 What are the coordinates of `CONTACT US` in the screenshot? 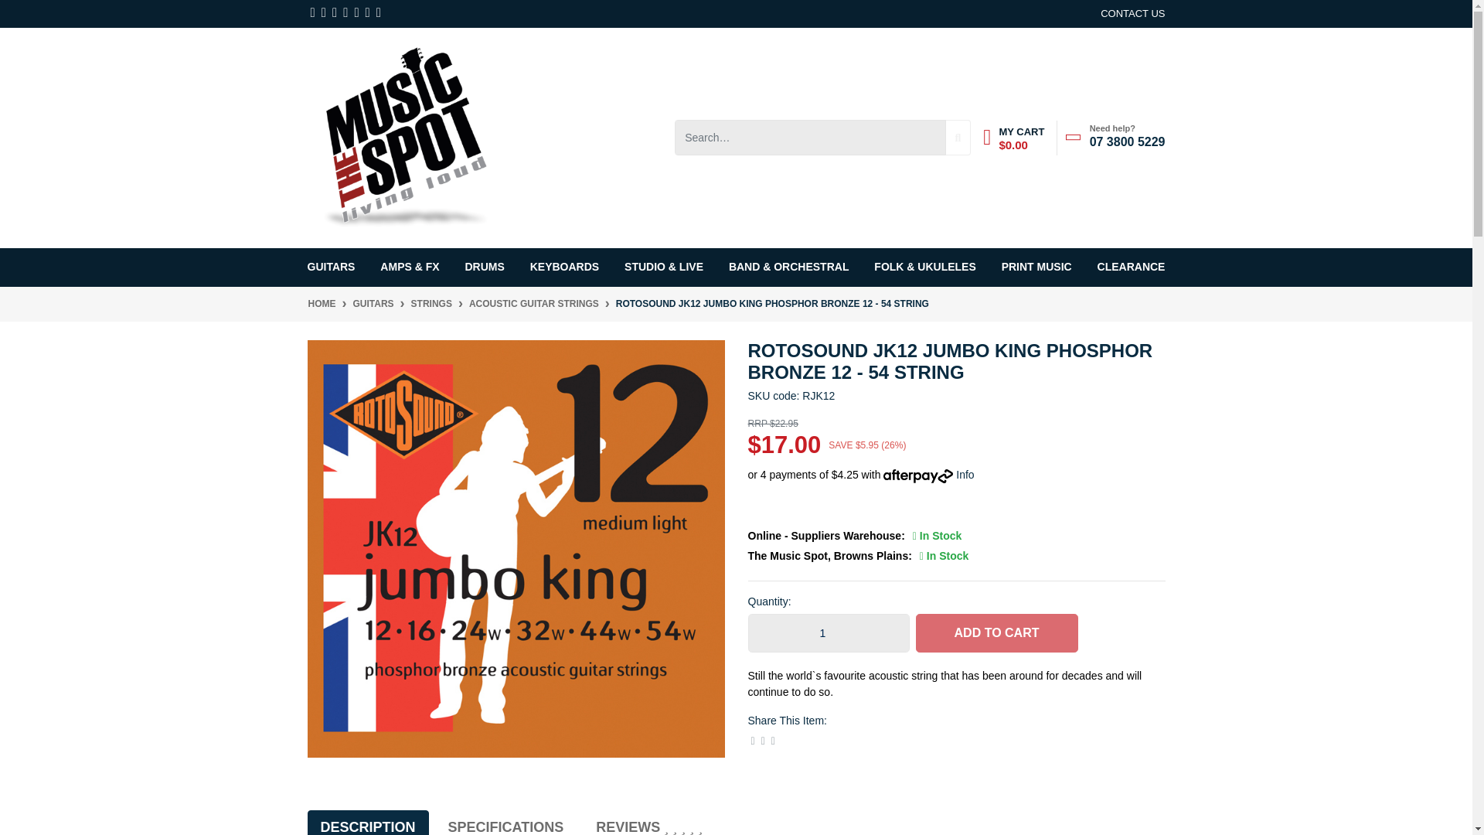 It's located at (1133, 14).